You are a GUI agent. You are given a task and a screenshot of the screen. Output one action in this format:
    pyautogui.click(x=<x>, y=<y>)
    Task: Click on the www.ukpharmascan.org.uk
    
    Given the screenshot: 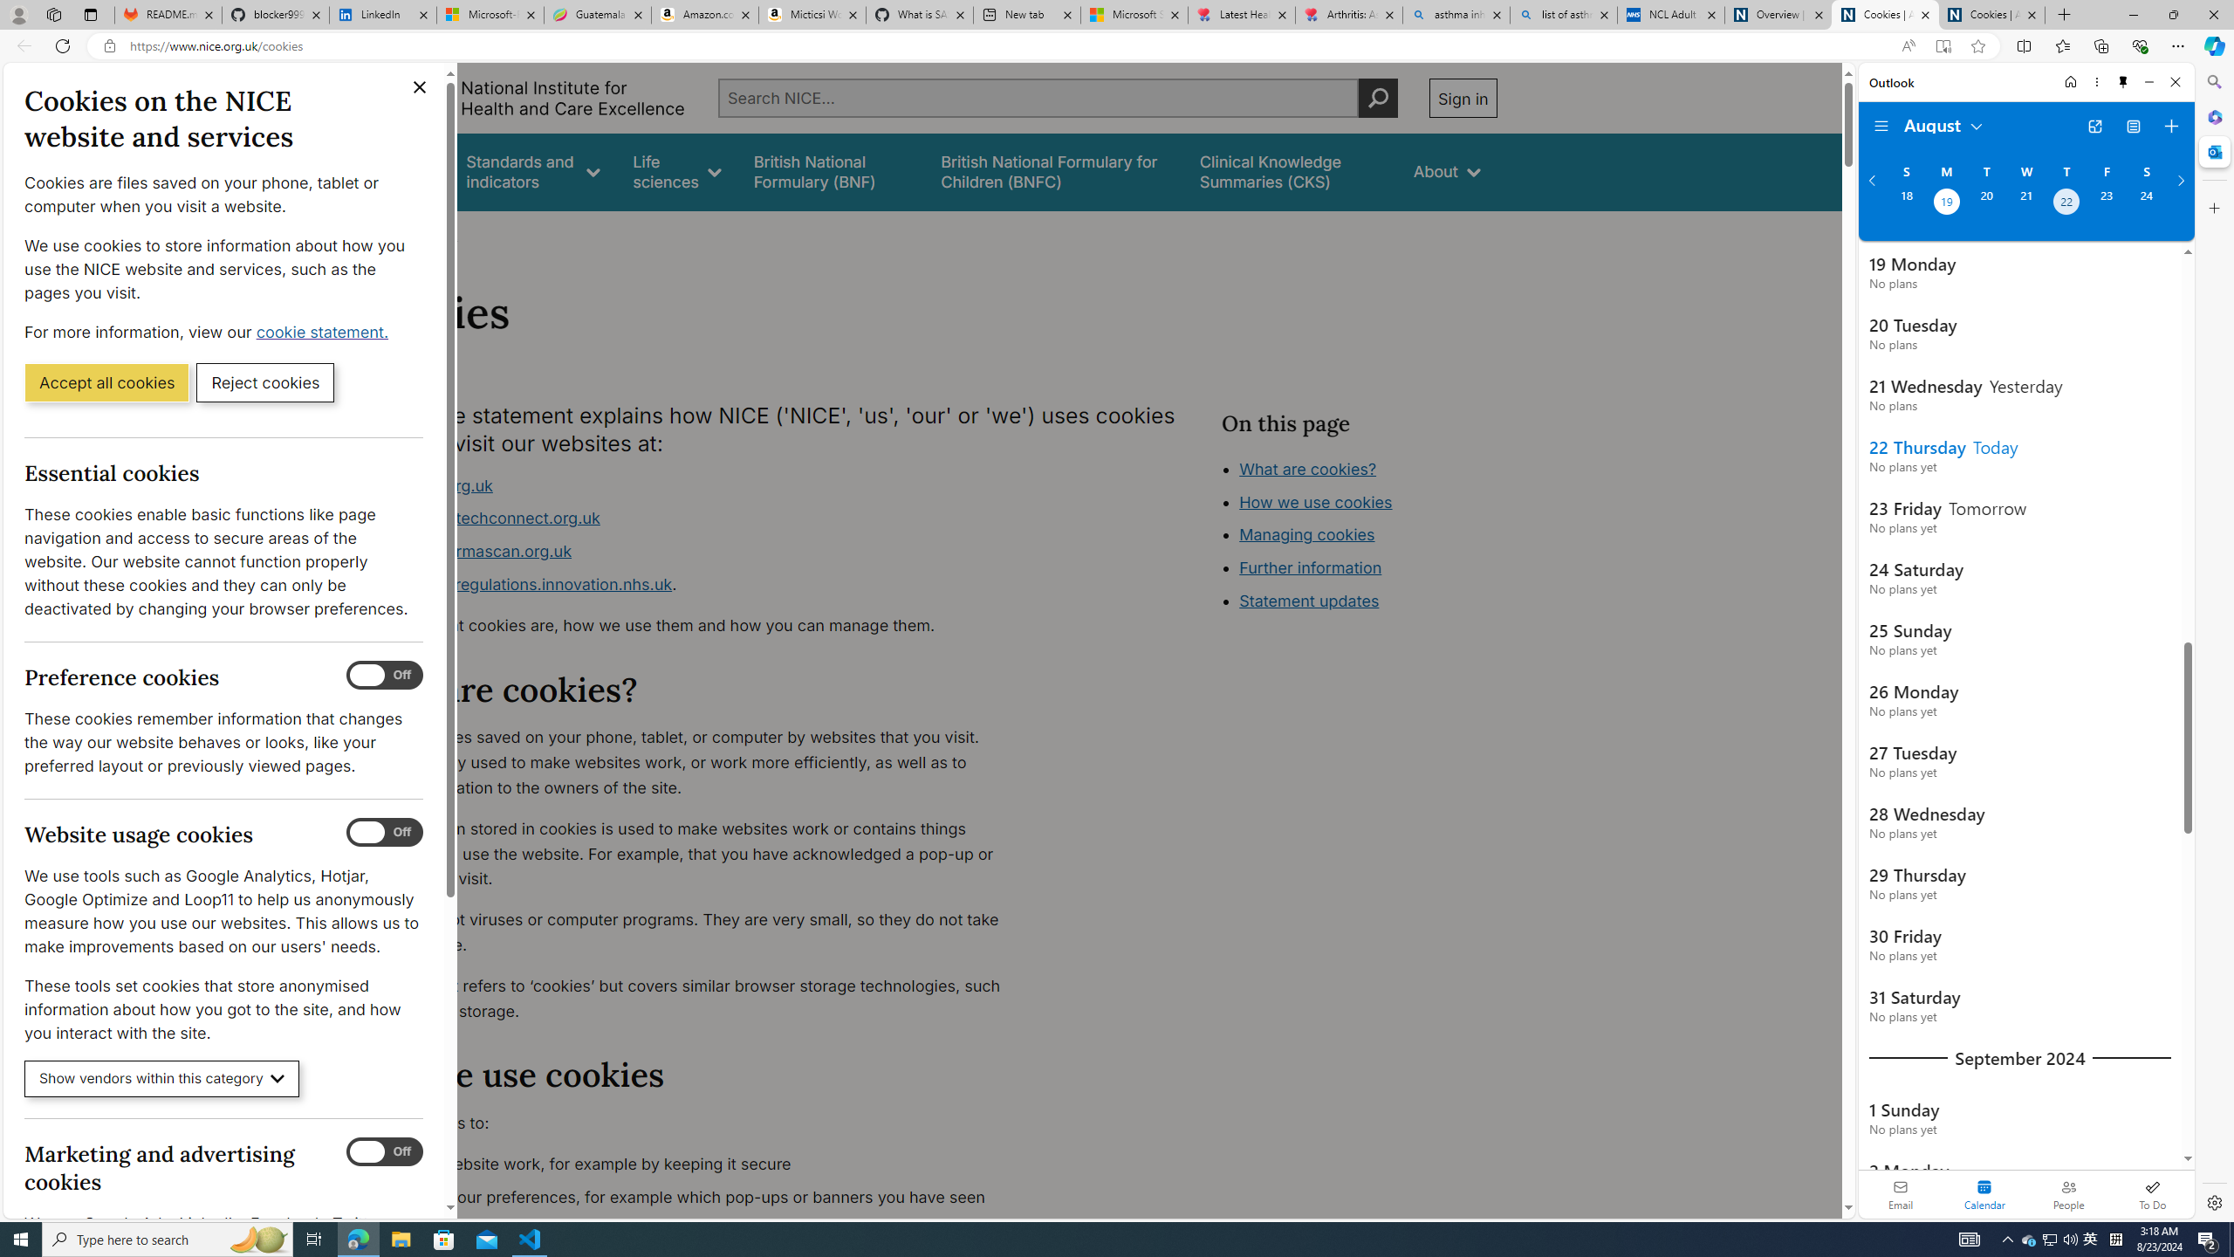 What is the action you would take?
    pyautogui.click(x=469, y=552)
    